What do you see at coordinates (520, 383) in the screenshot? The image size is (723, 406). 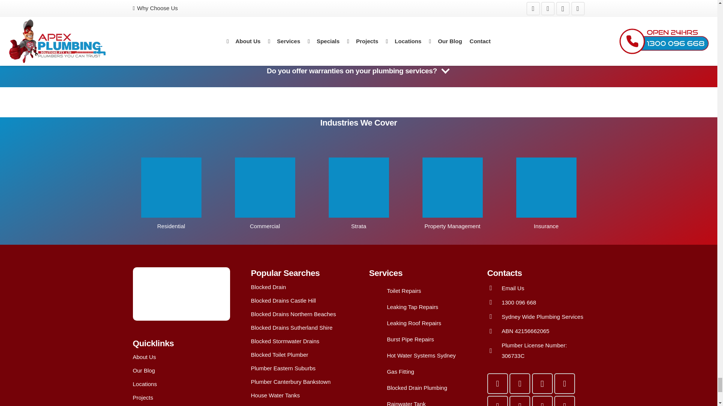 I see `YouTube` at bounding box center [520, 383].